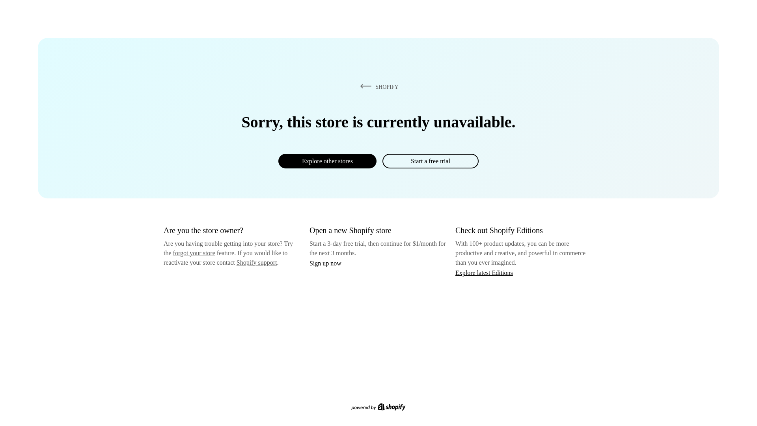  Describe the element at coordinates (325, 263) in the screenshot. I see `Sign up now` at that location.